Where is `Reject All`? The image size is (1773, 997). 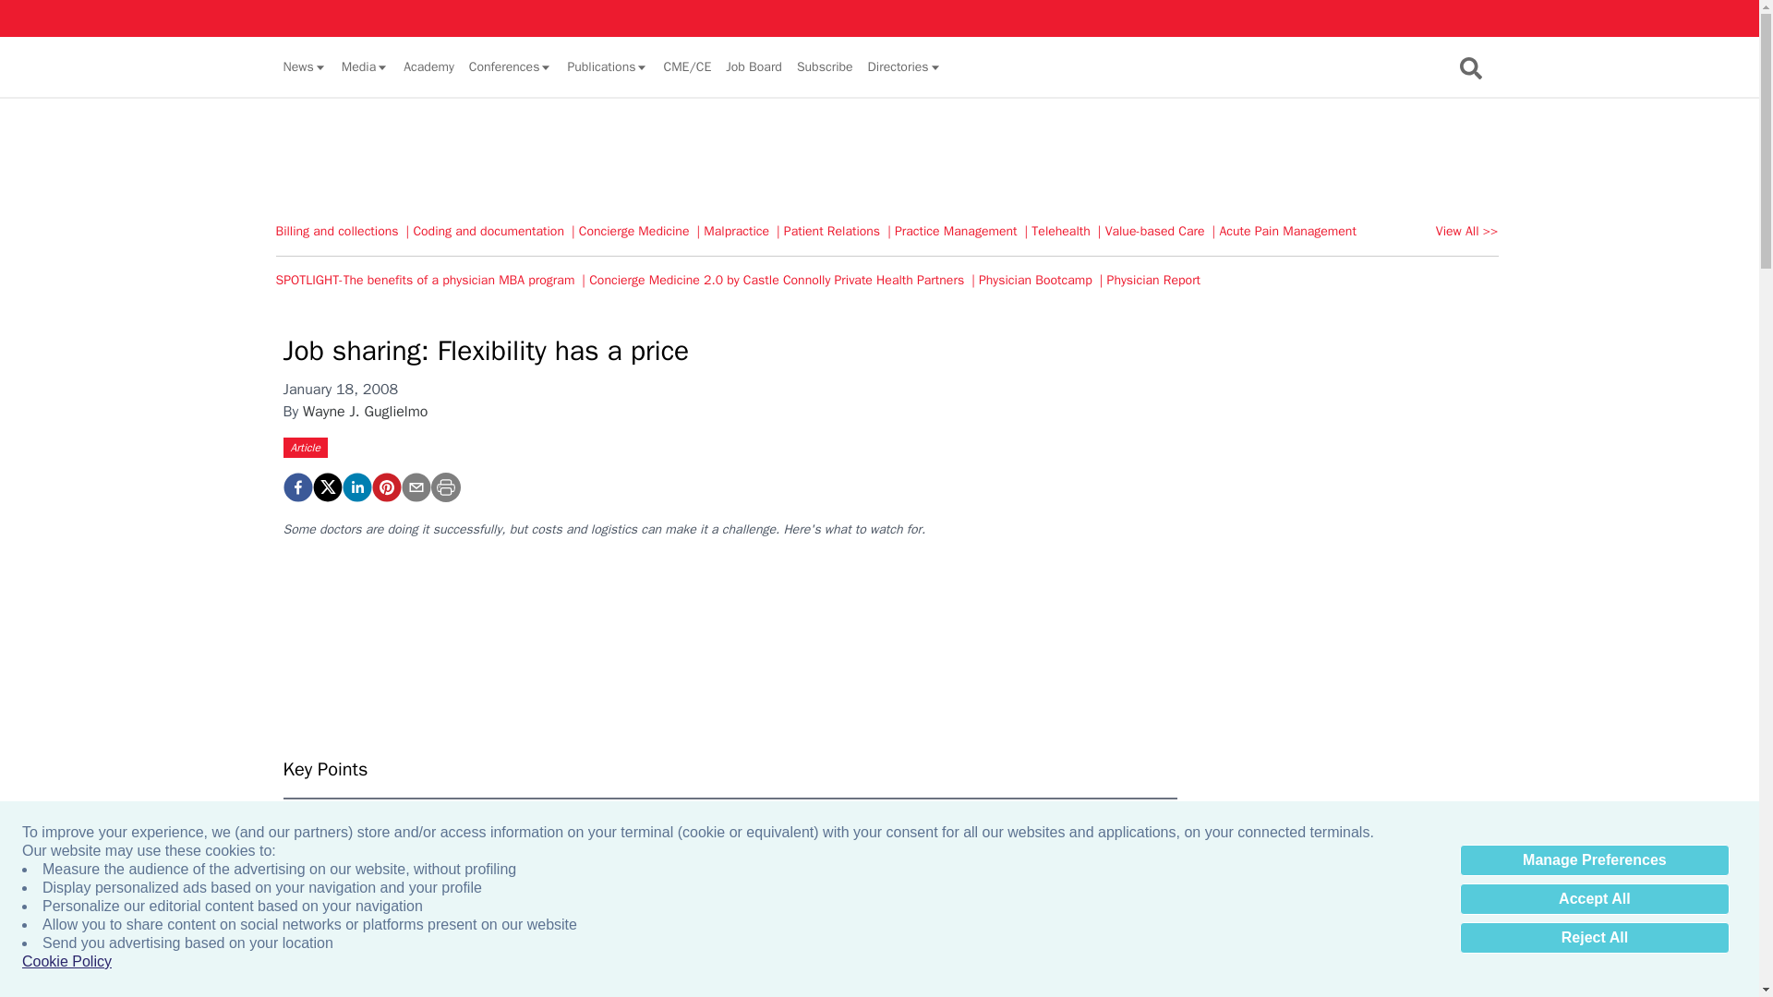
Reject All is located at coordinates (1594, 938).